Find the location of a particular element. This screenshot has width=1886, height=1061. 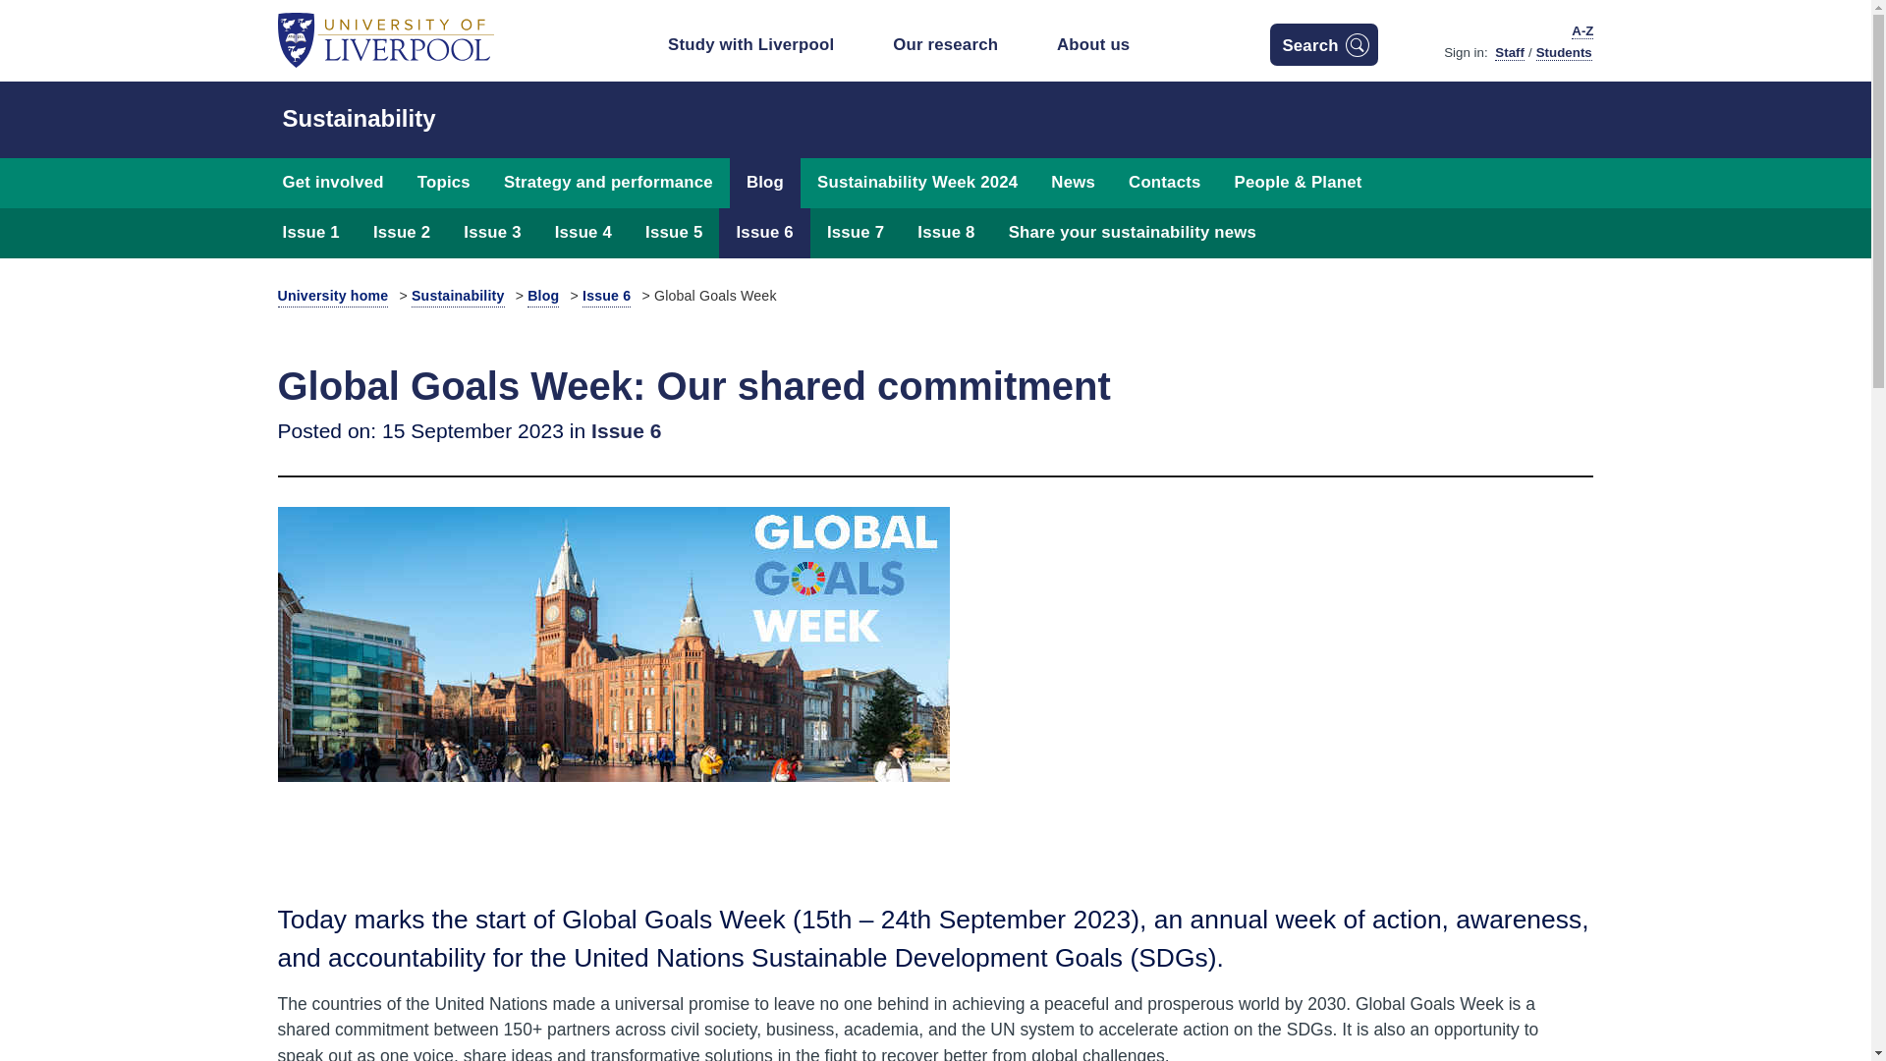

Our research is located at coordinates (959, 49).